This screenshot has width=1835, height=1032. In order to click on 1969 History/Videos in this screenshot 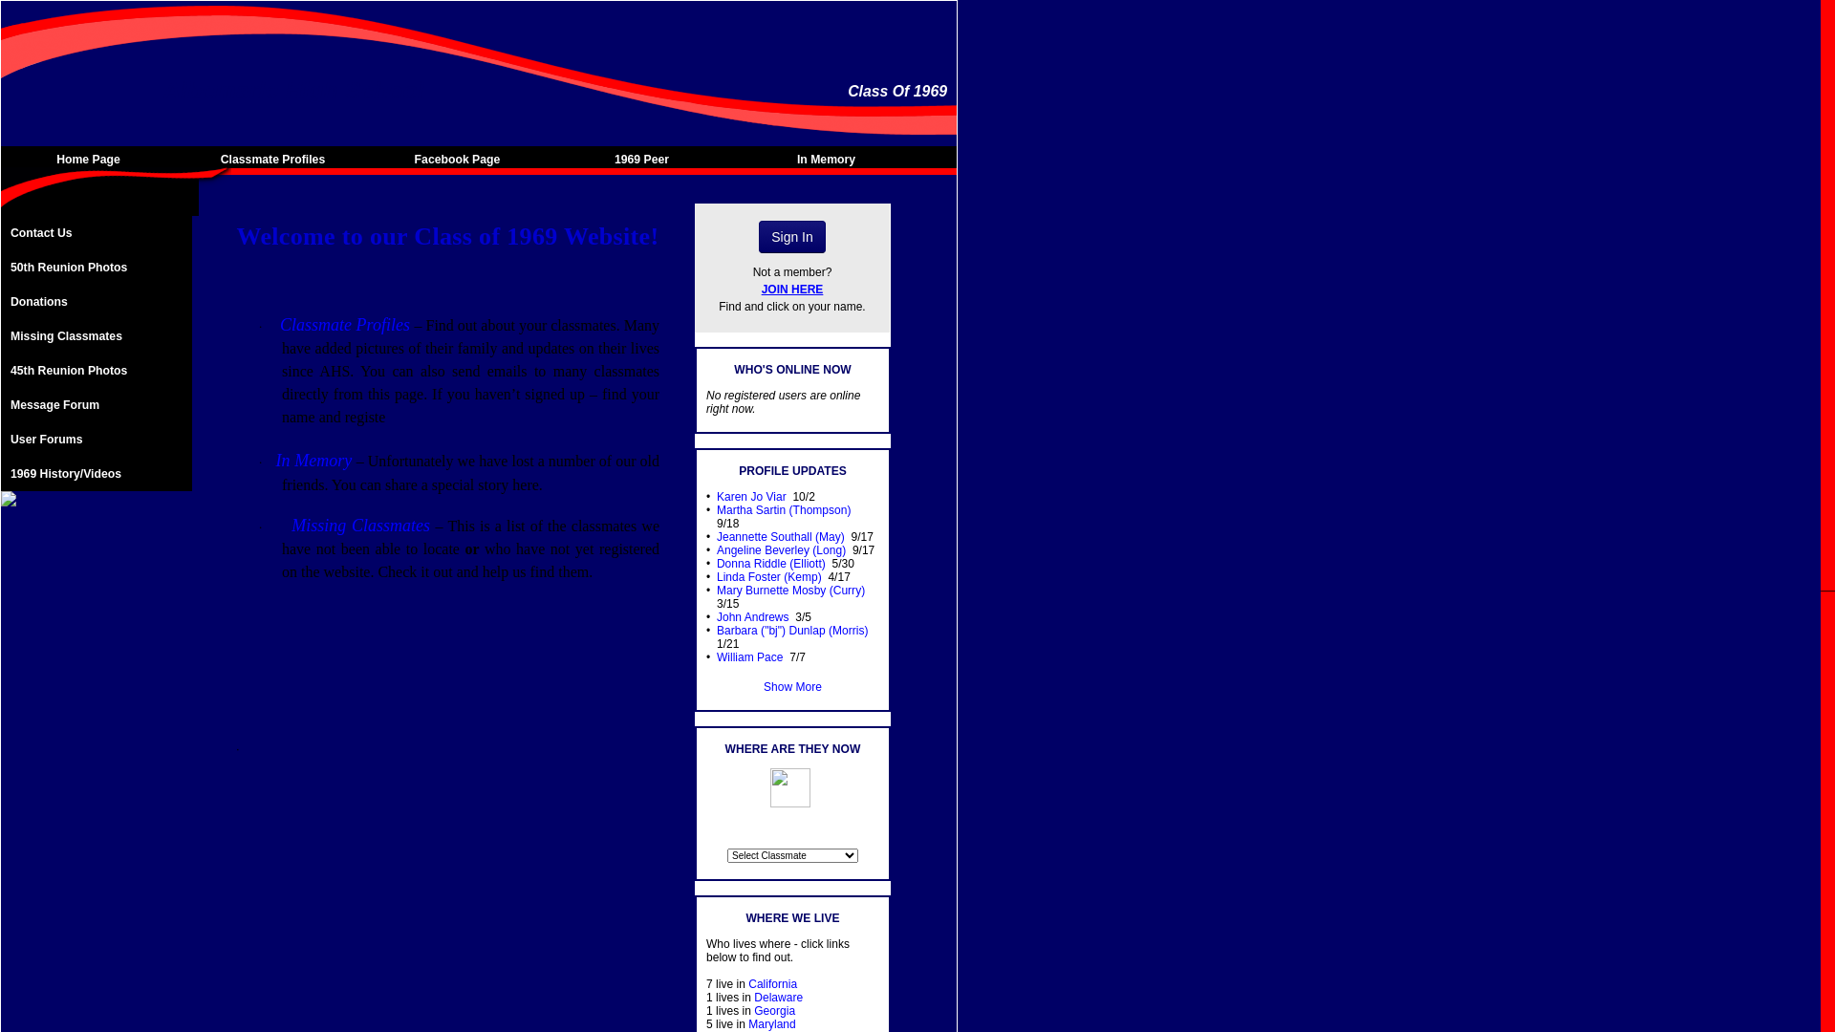, I will do `click(97, 474)`.